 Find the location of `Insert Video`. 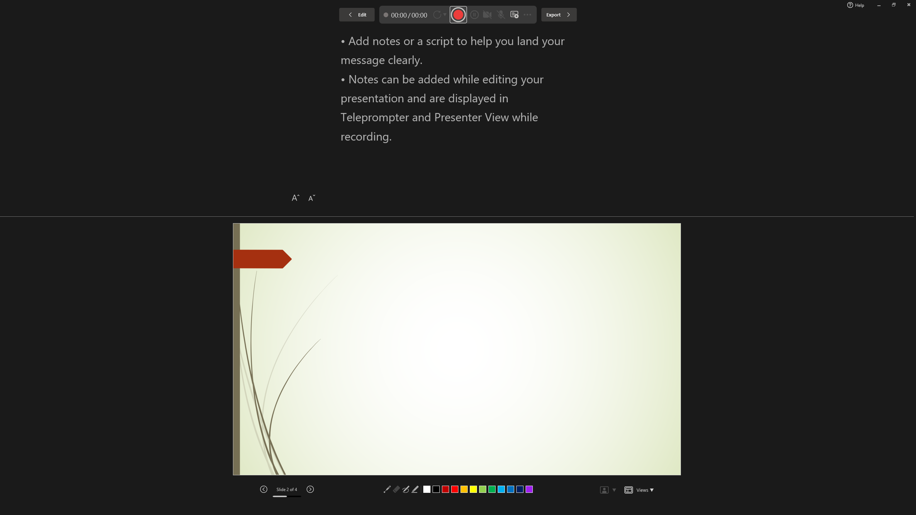

Insert Video is located at coordinates (582, 303).